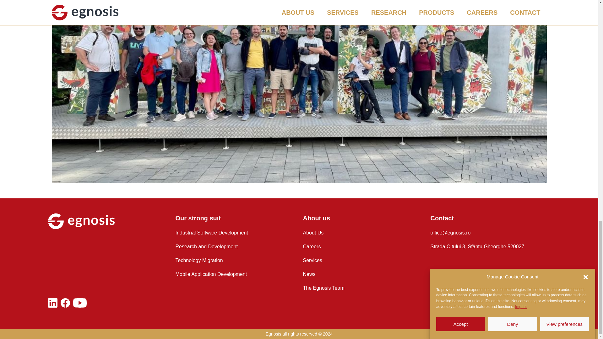  What do you see at coordinates (235, 247) in the screenshot?
I see `Research and Development` at bounding box center [235, 247].